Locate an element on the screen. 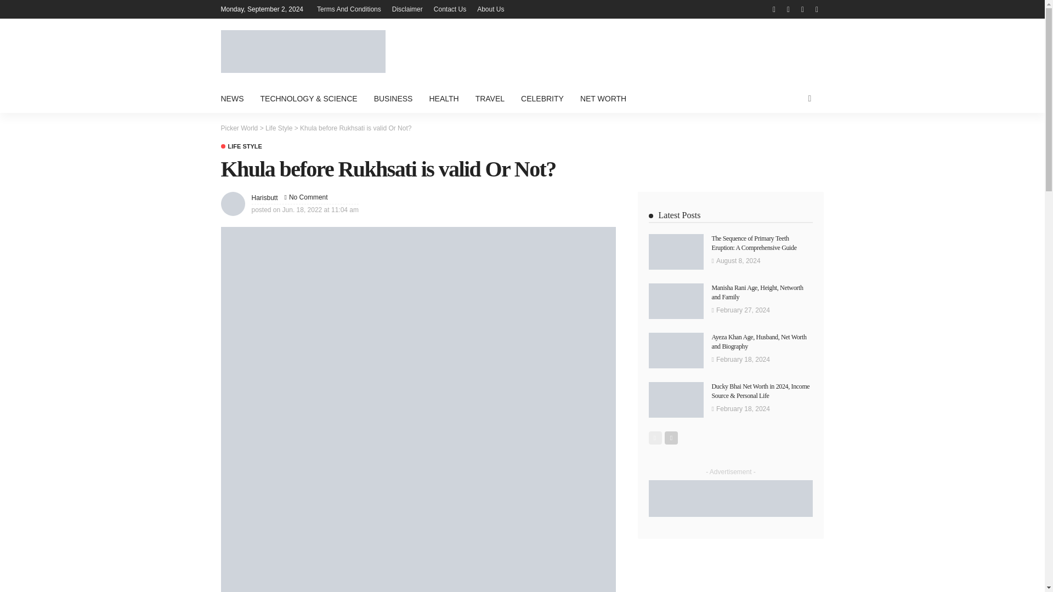 The image size is (1053, 592). Go to Picker World. is located at coordinates (239, 128).